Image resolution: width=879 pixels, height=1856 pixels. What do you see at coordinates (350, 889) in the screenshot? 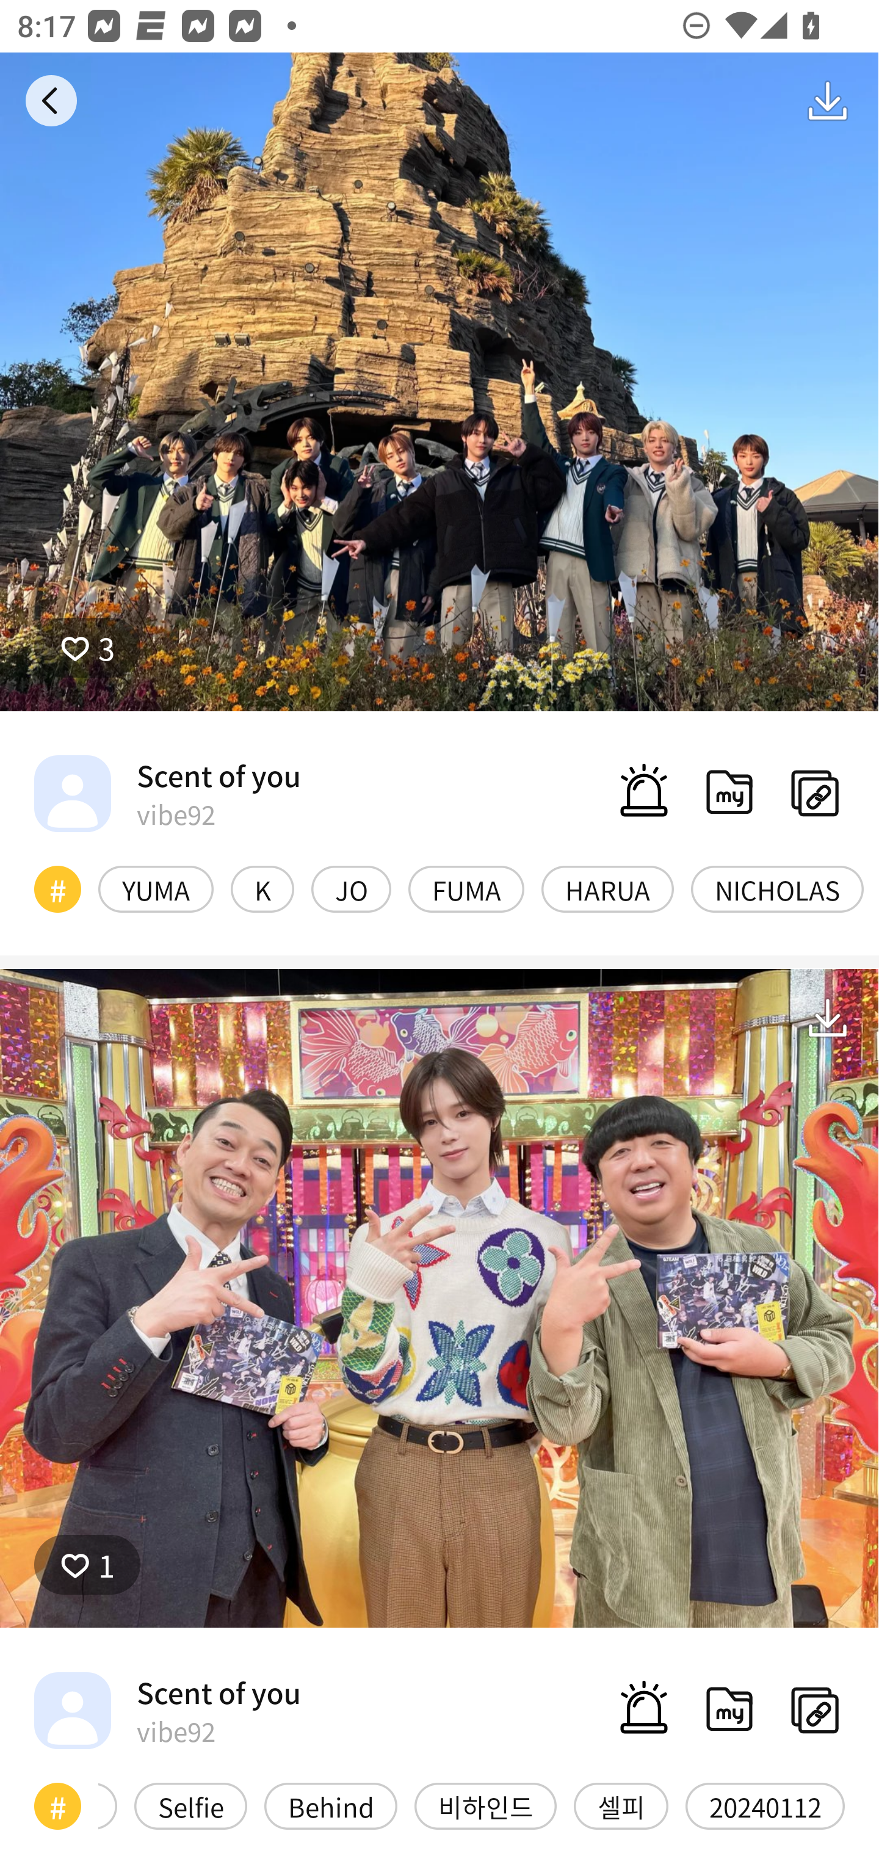
I see `JO` at bounding box center [350, 889].